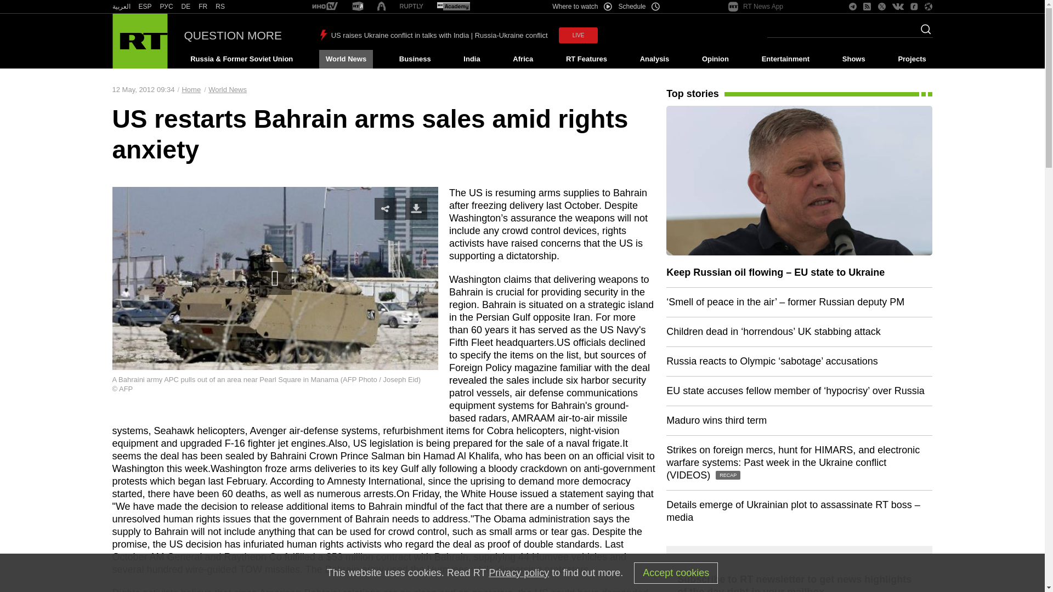 Image resolution: width=1053 pixels, height=592 pixels. Describe the element at coordinates (578, 35) in the screenshot. I see `LIVE` at that location.